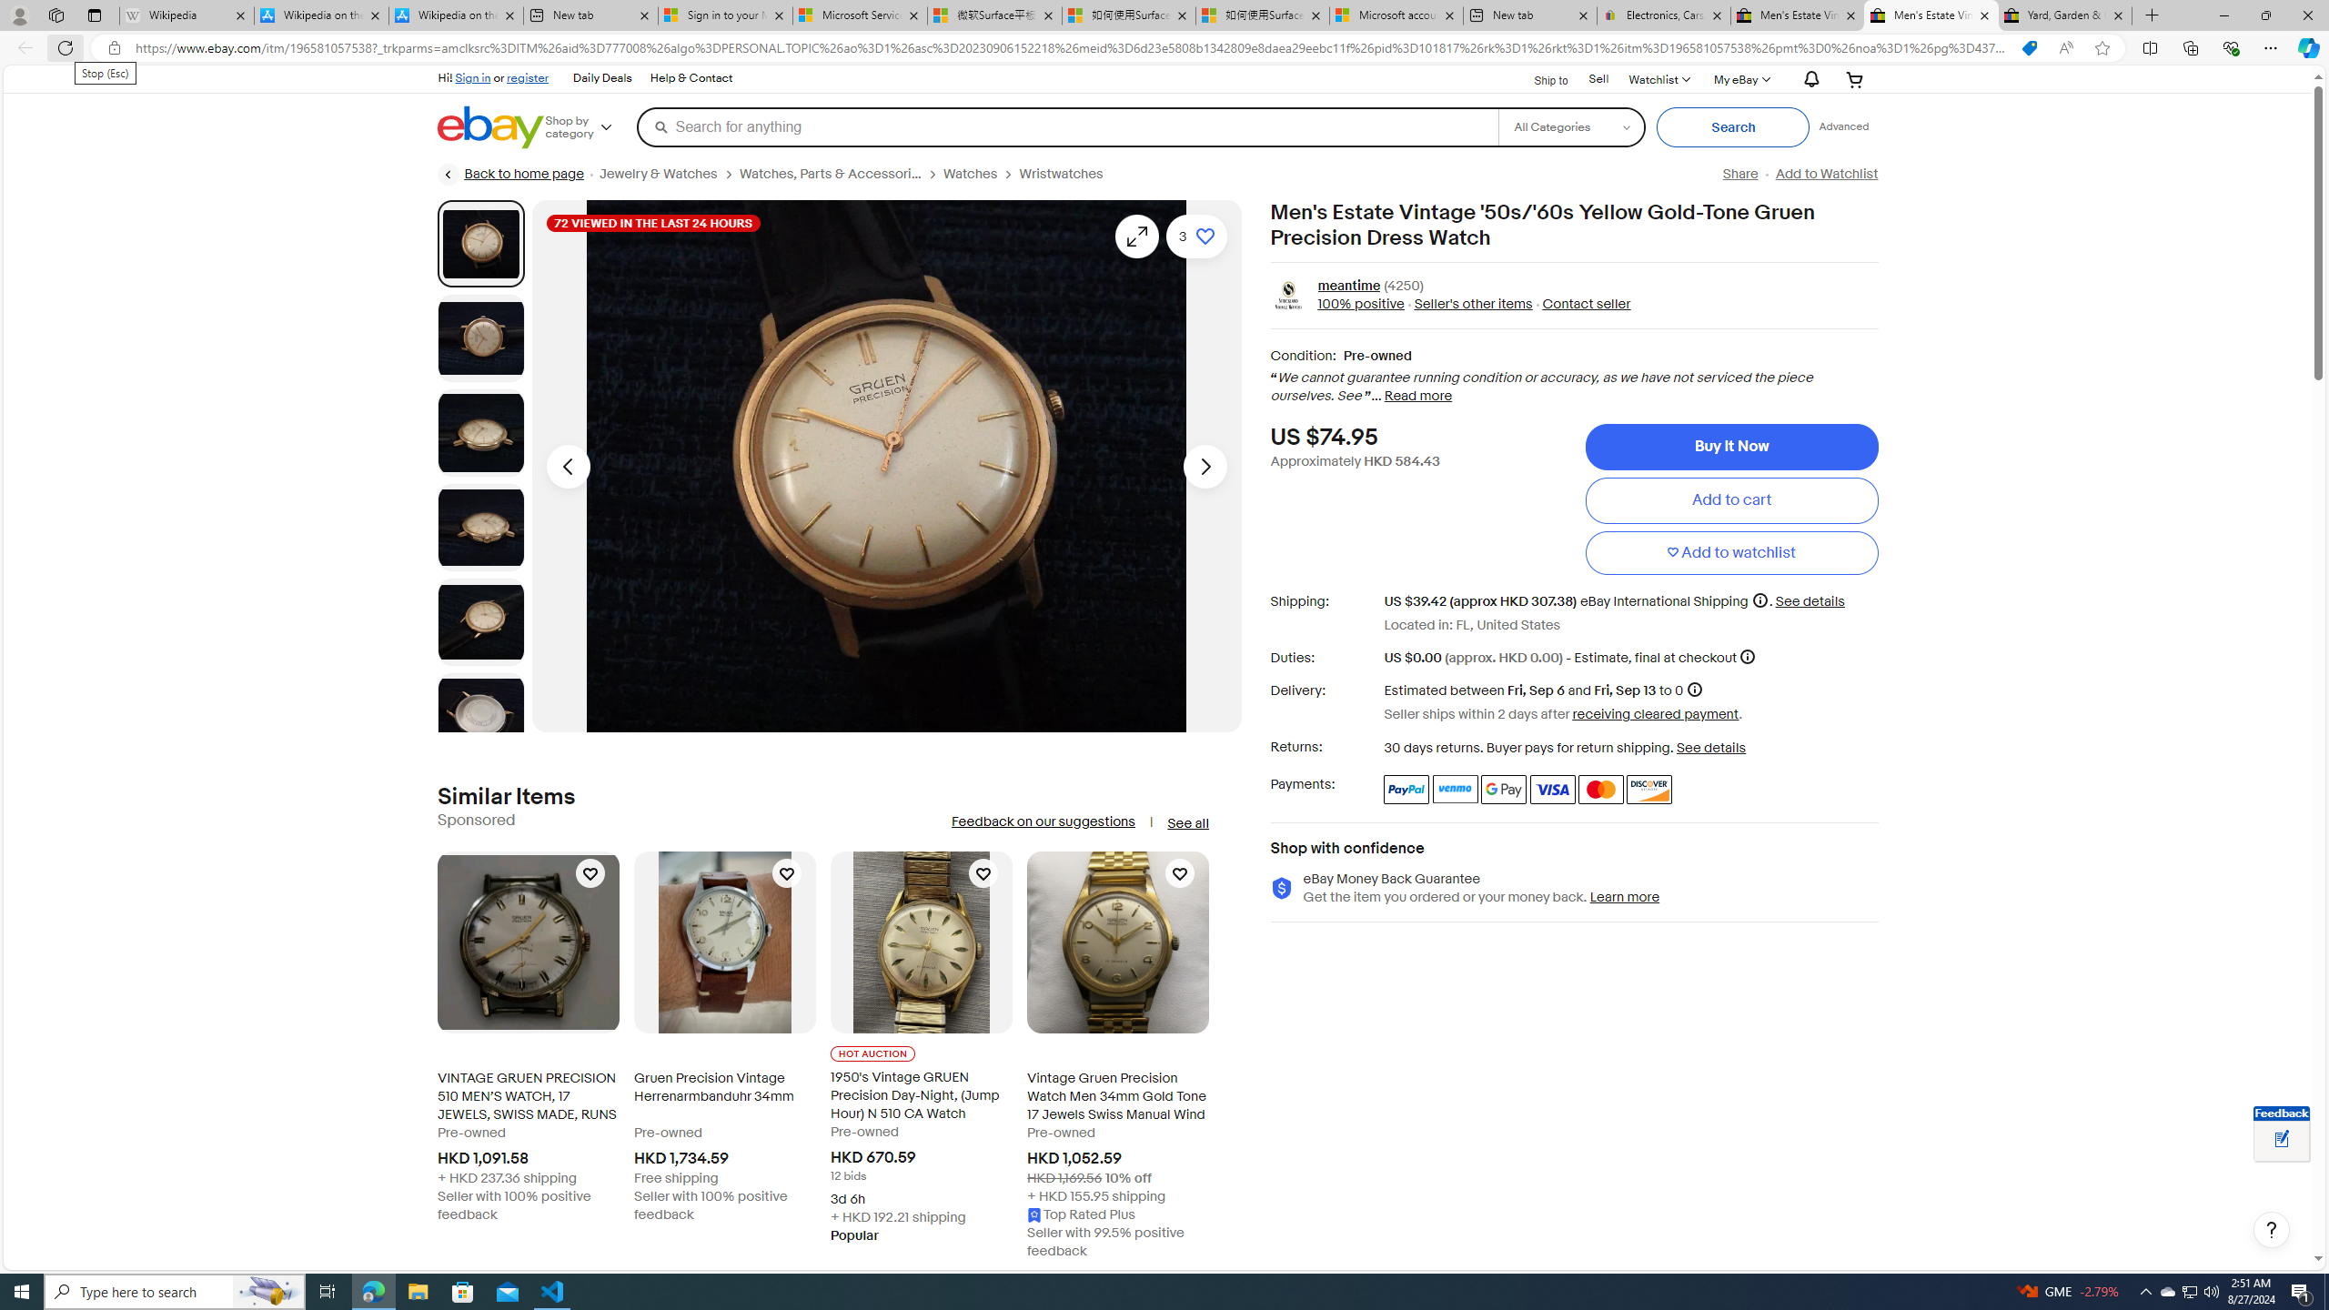 The width and height of the screenshot is (2329, 1310). I want to click on My eBay, so click(1740, 78).